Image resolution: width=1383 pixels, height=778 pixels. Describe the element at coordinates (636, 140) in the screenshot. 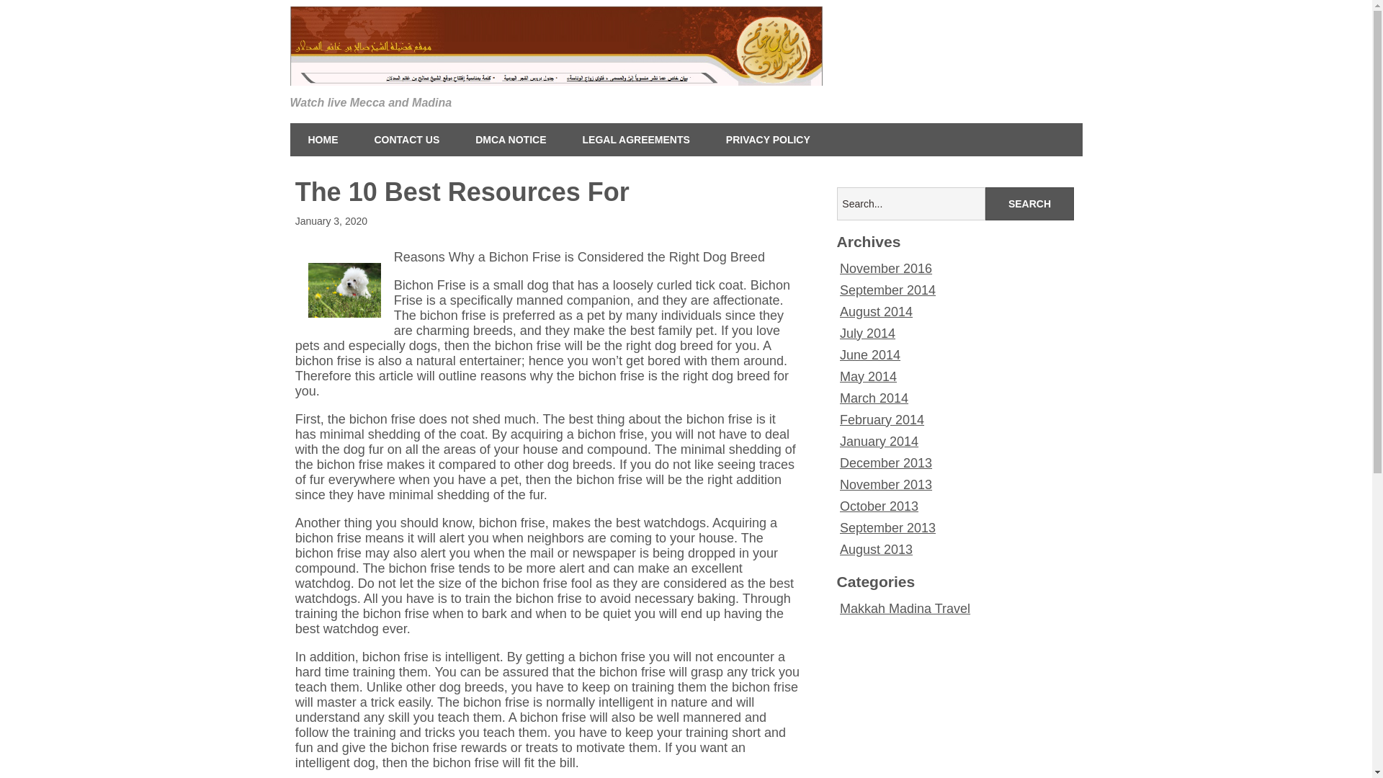

I see `LEGAL AGREEMENTS` at that location.